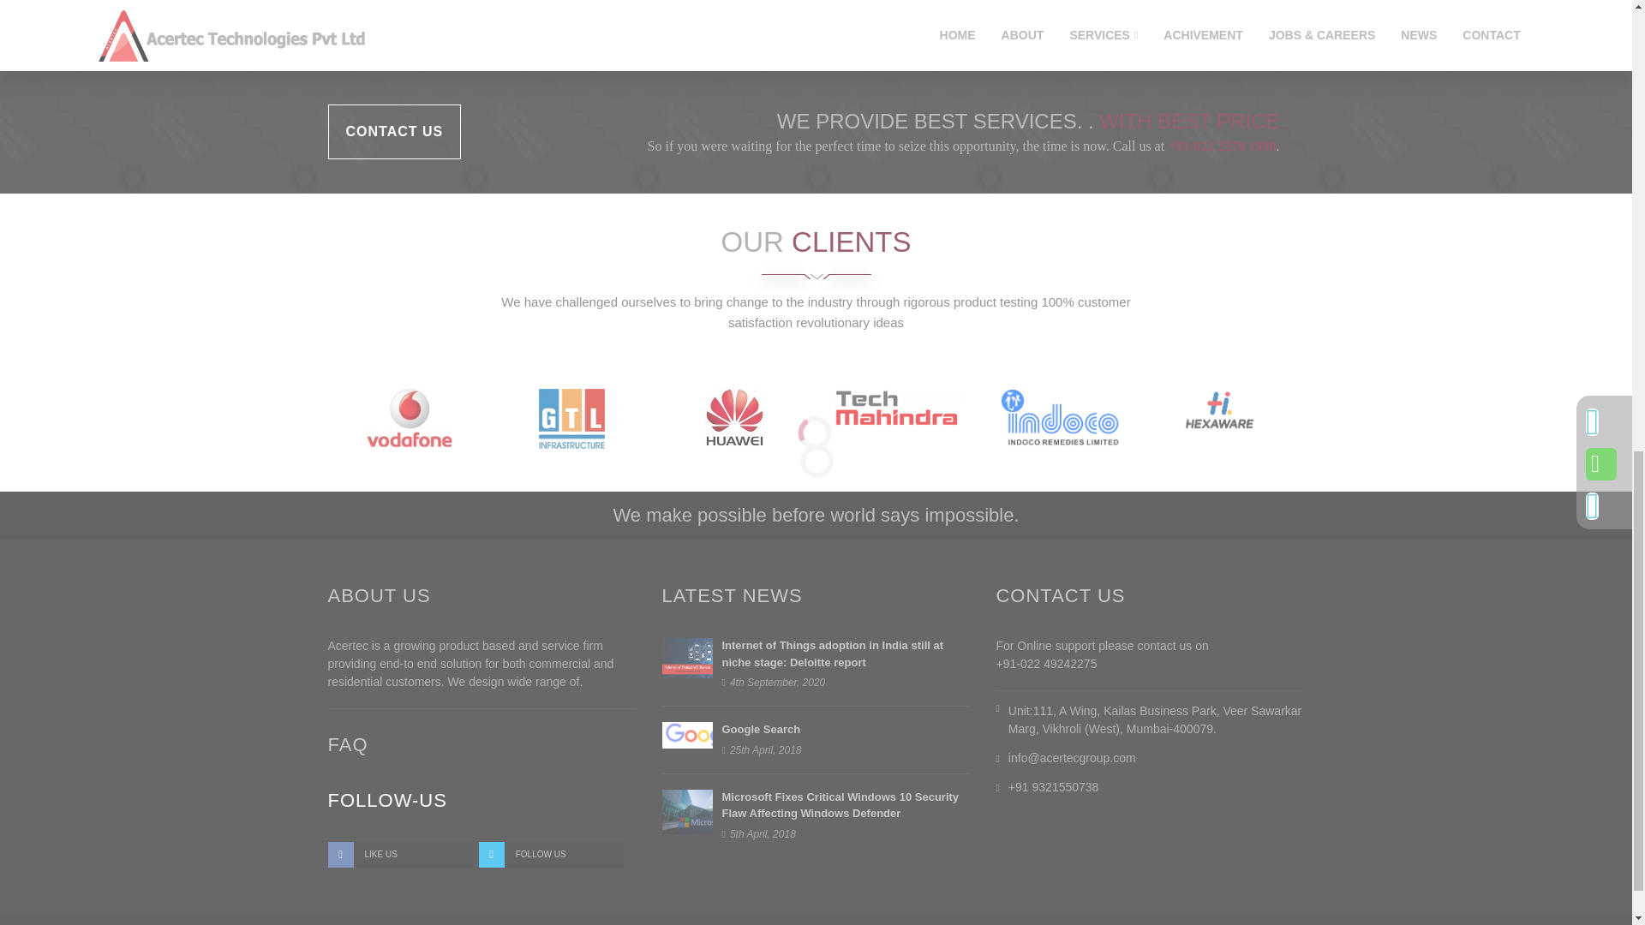  Describe the element at coordinates (347, 745) in the screenshot. I see `FAQ` at that location.